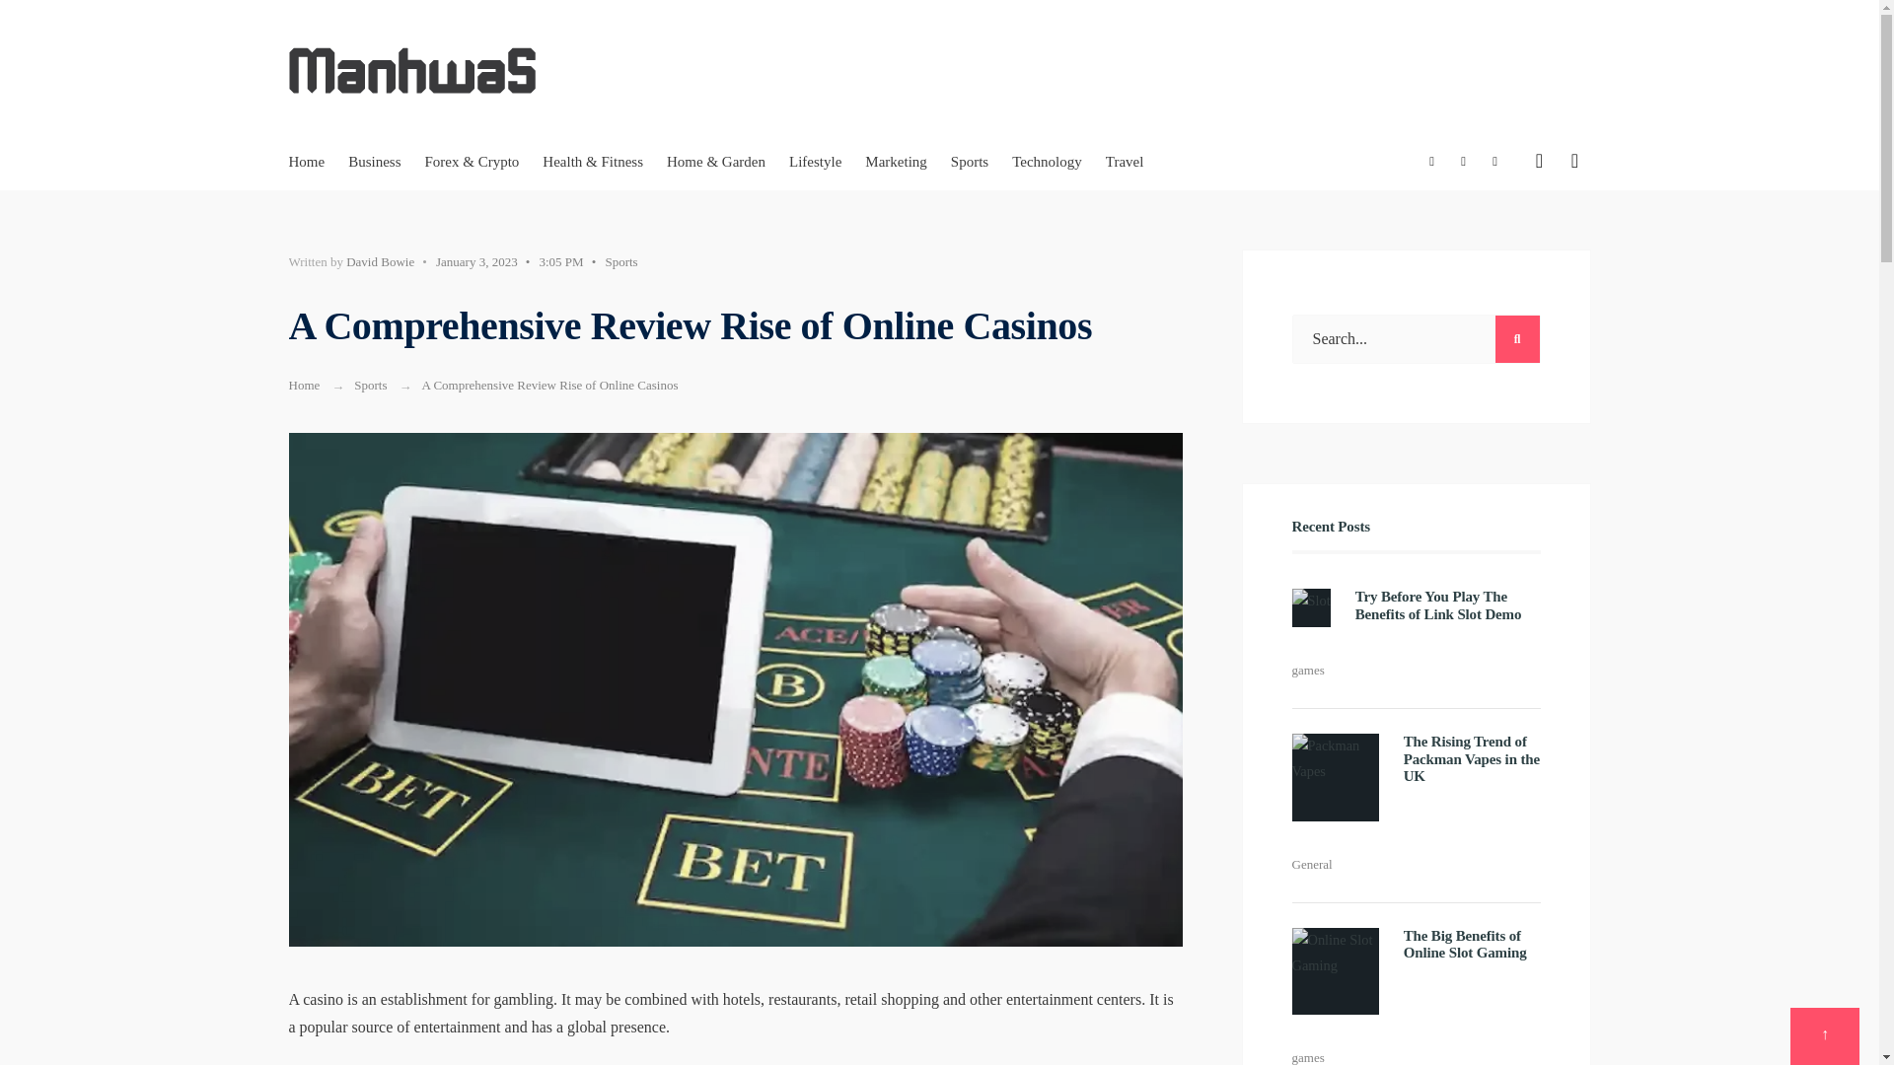 Image resolution: width=1894 pixels, height=1065 pixels. I want to click on The Big Benefits of Online Slot Gaming, so click(1464, 944).